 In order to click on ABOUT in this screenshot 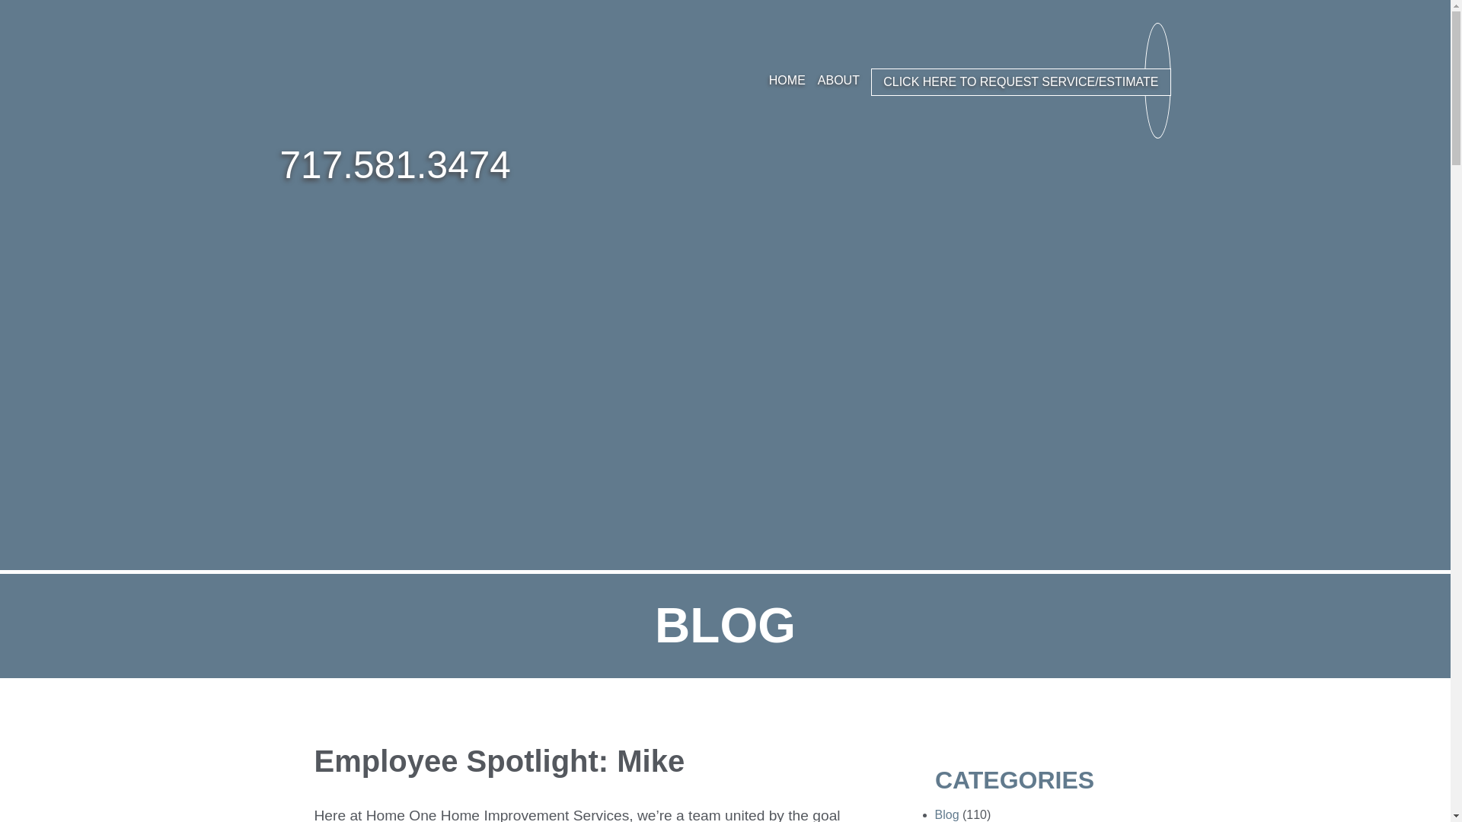, I will do `click(838, 81)`.